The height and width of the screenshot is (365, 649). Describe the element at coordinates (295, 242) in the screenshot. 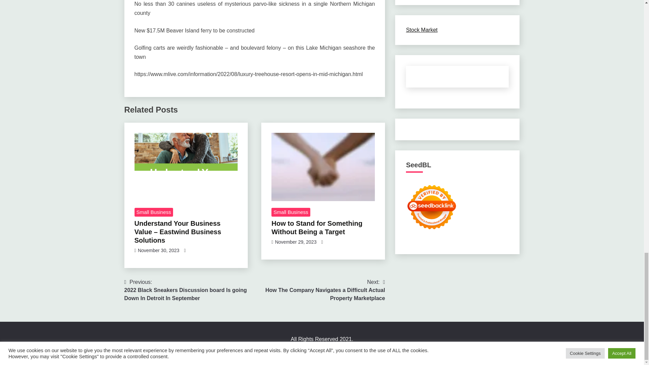

I see `November 29, 2023` at that location.